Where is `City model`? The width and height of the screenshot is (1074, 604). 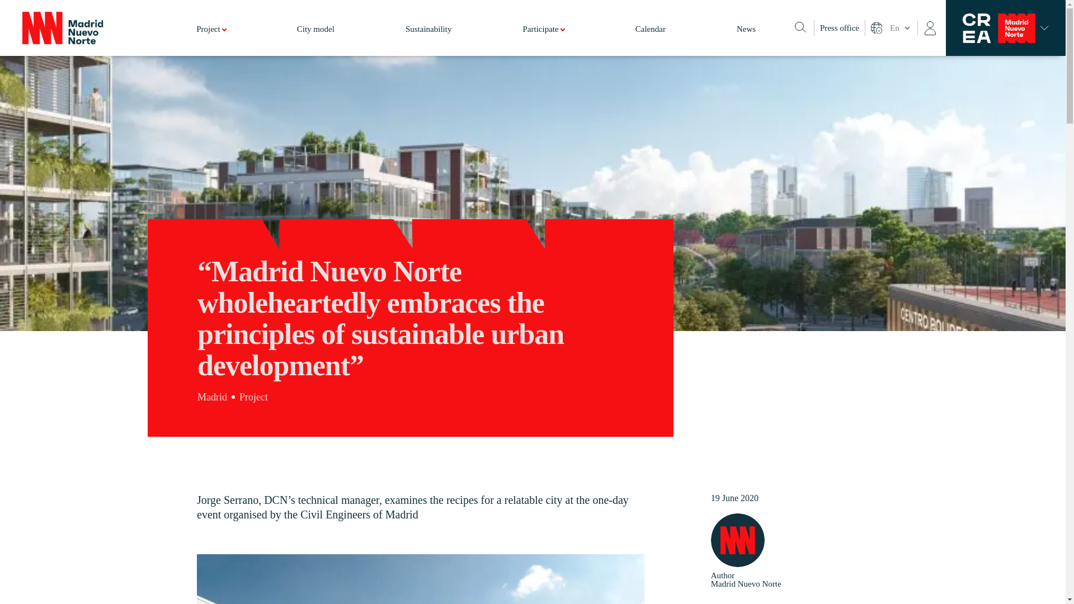
City model is located at coordinates (315, 40).